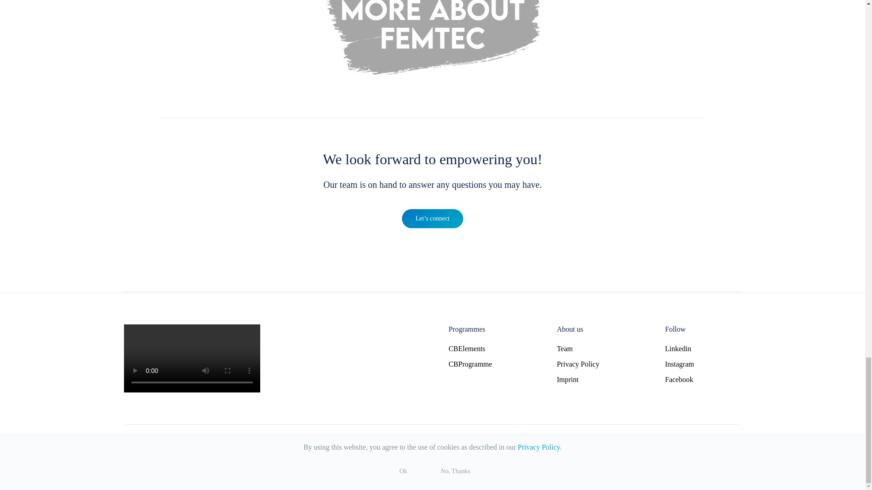 This screenshot has width=872, height=490. What do you see at coordinates (570, 329) in the screenshot?
I see `About us` at bounding box center [570, 329].